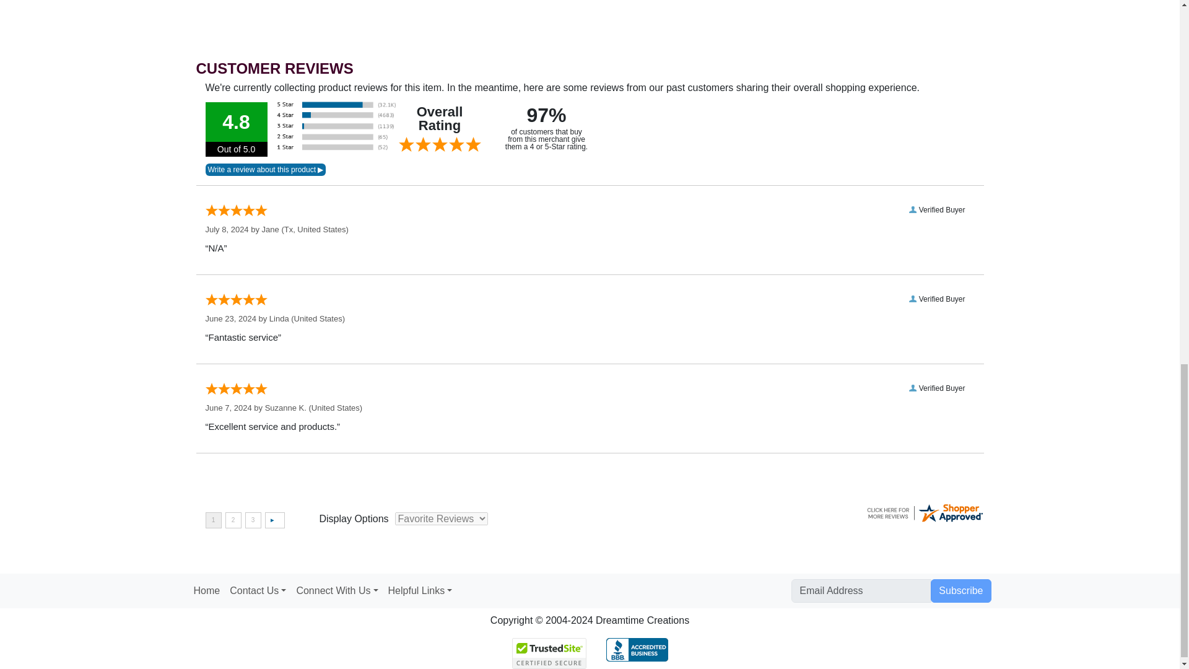 Image resolution: width=1189 pixels, height=669 pixels. I want to click on 3, so click(253, 520).